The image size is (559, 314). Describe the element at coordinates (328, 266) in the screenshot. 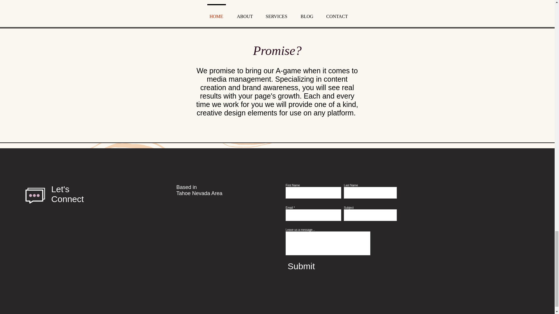

I see `Submit` at that location.